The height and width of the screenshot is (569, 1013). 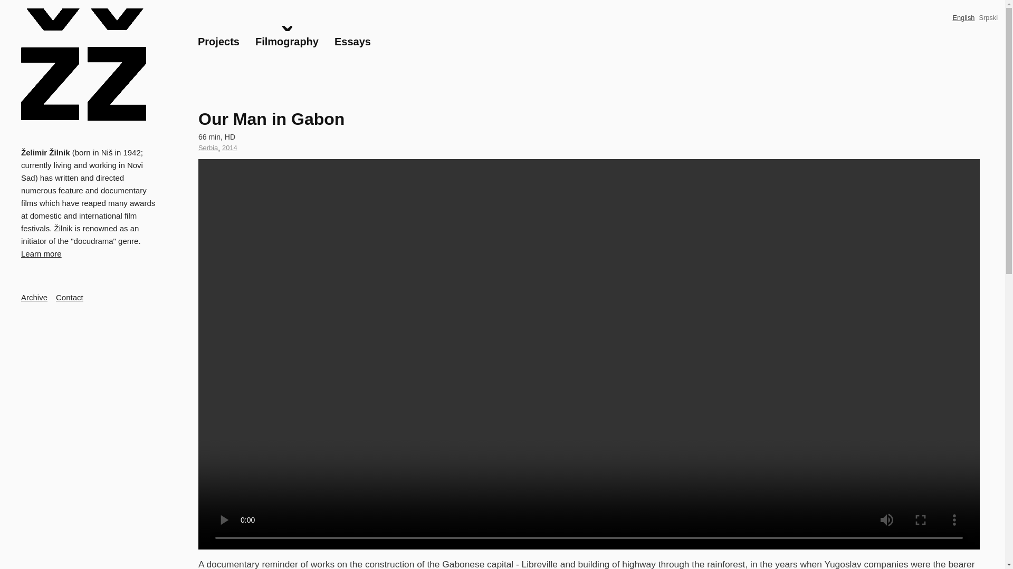 What do you see at coordinates (963, 17) in the screenshot?
I see `English` at bounding box center [963, 17].